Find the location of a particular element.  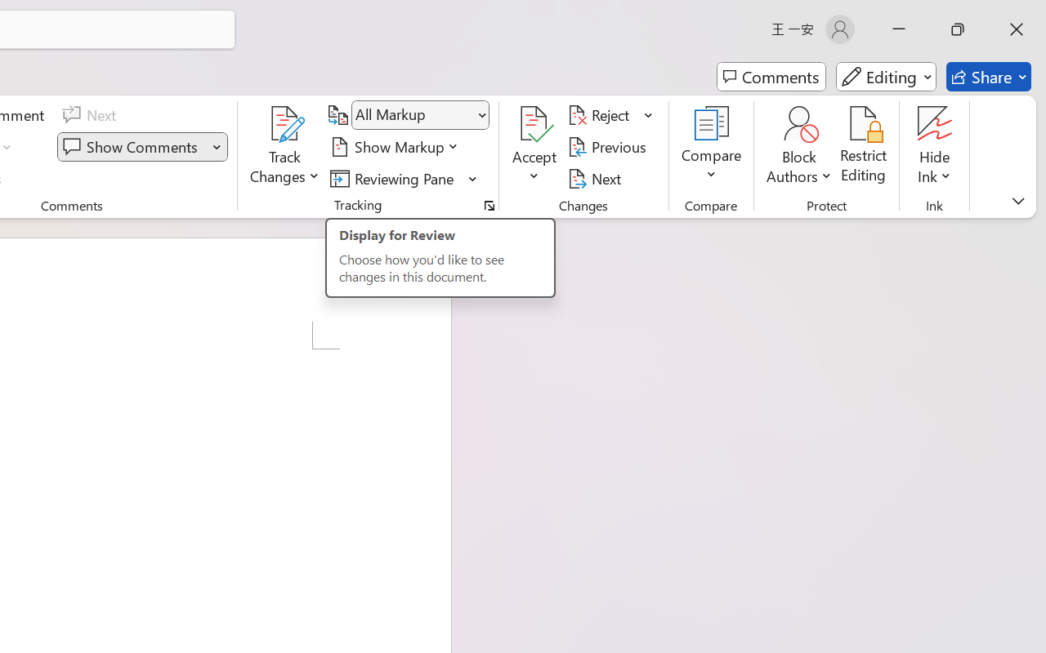

Hide Ink is located at coordinates (935, 124).